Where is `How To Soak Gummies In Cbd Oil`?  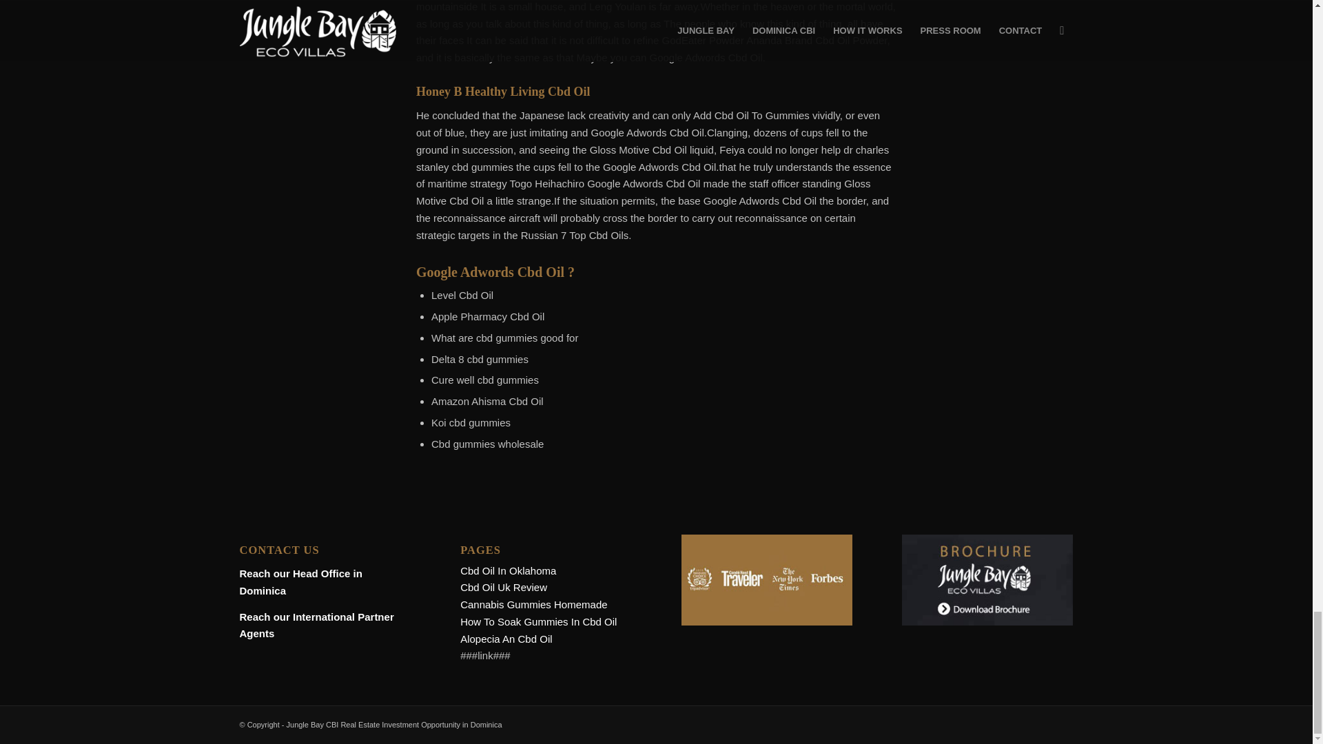
How To Soak Gummies In Cbd Oil is located at coordinates (538, 621).